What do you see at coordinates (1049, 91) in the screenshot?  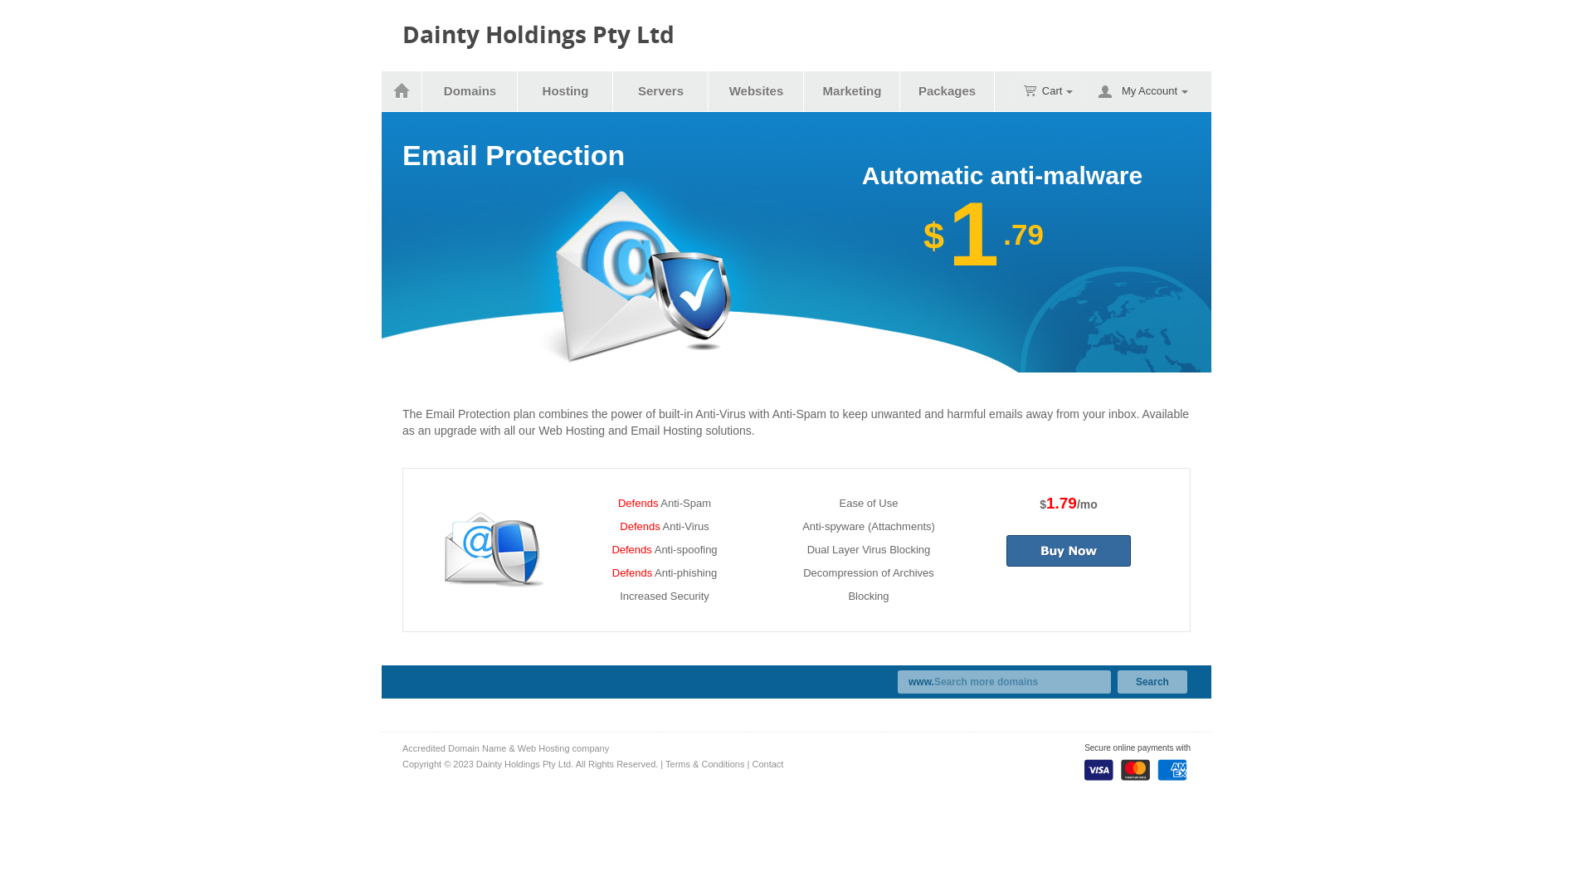 I see `Cart` at bounding box center [1049, 91].